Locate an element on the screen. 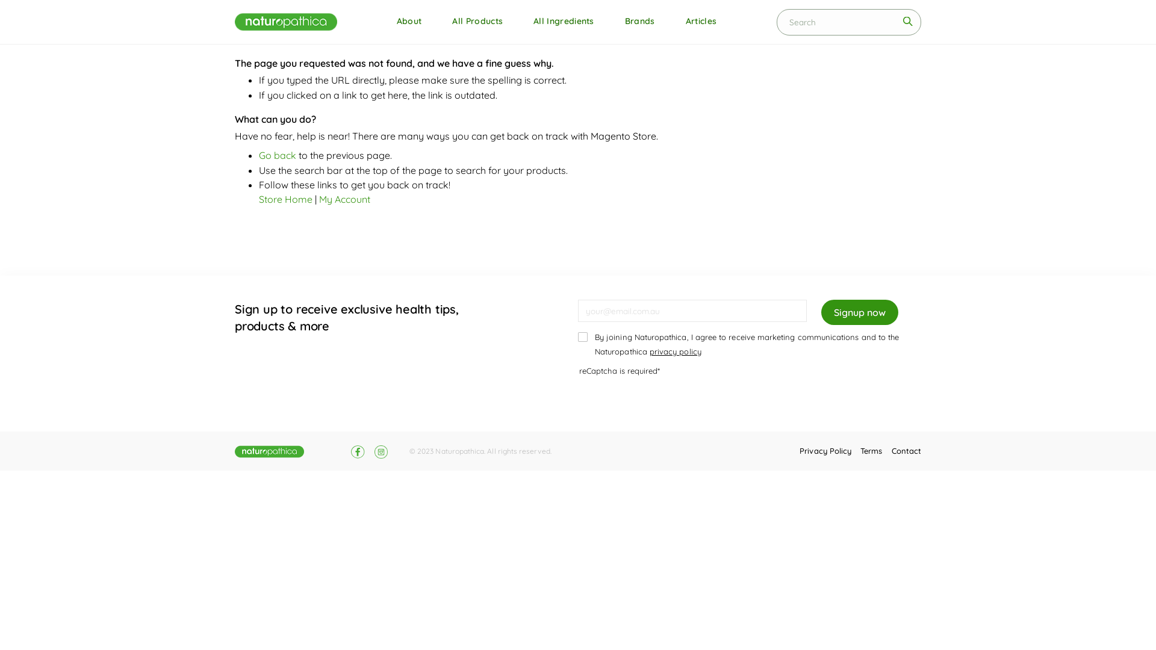 The image size is (1156, 650). Naturopathica is located at coordinates (286, 22).